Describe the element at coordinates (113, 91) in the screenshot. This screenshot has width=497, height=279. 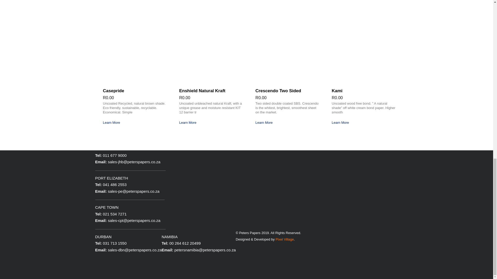
I see `Casepride` at that location.